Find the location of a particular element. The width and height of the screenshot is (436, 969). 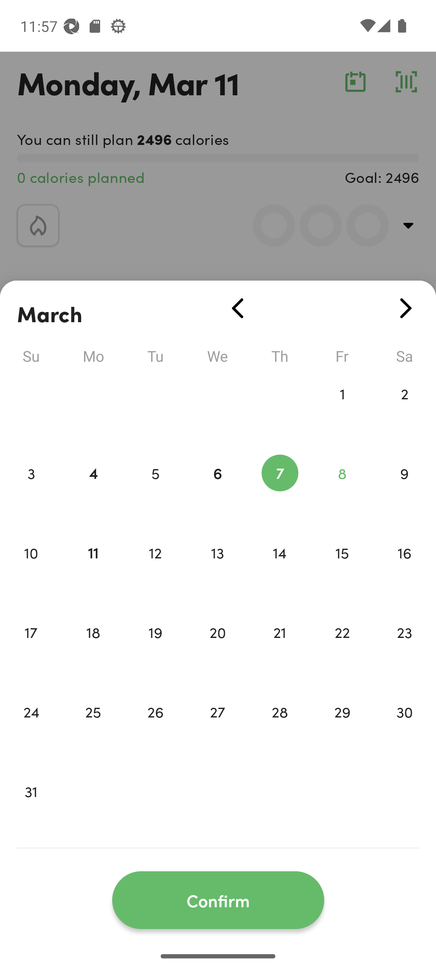

16 is located at coordinates (405, 569).